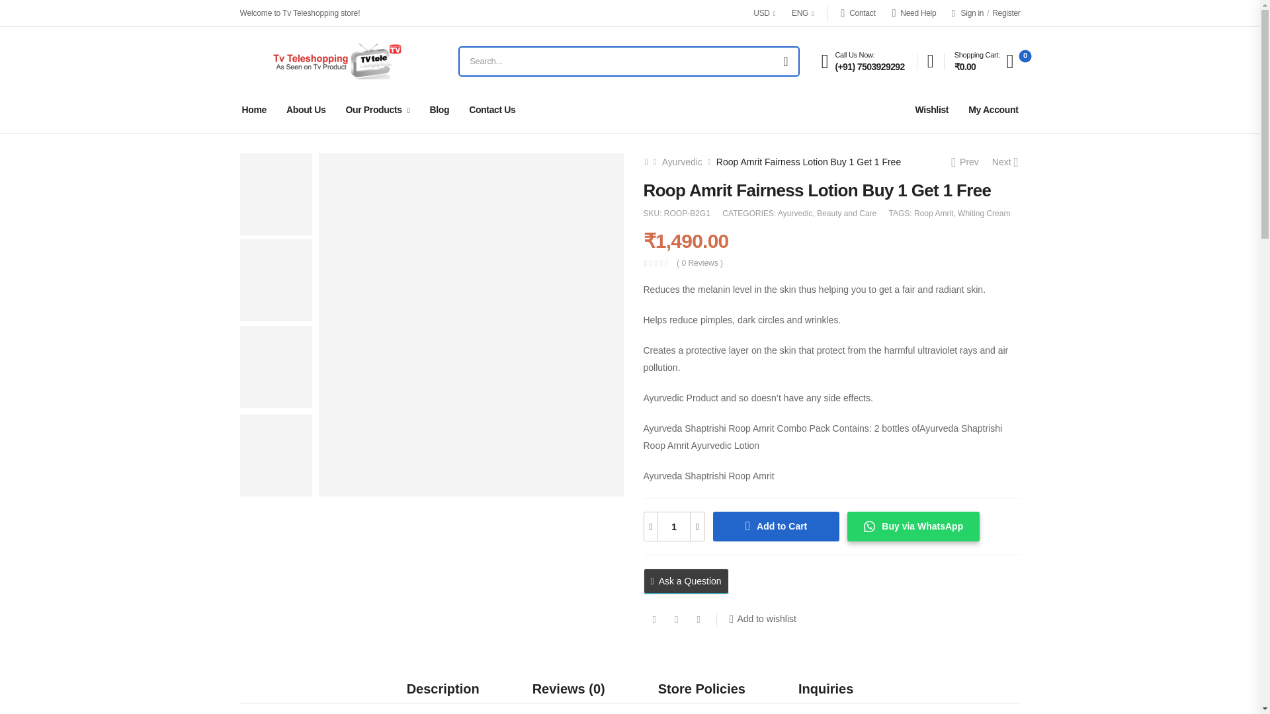  Describe the element at coordinates (857, 13) in the screenshot. I see `Contact` at that location.